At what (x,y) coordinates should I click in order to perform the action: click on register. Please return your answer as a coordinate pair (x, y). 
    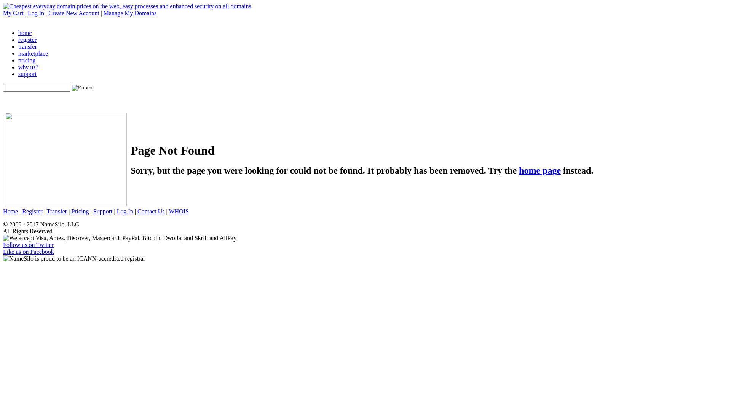
    Looking at the image, I should click on (27, 40).